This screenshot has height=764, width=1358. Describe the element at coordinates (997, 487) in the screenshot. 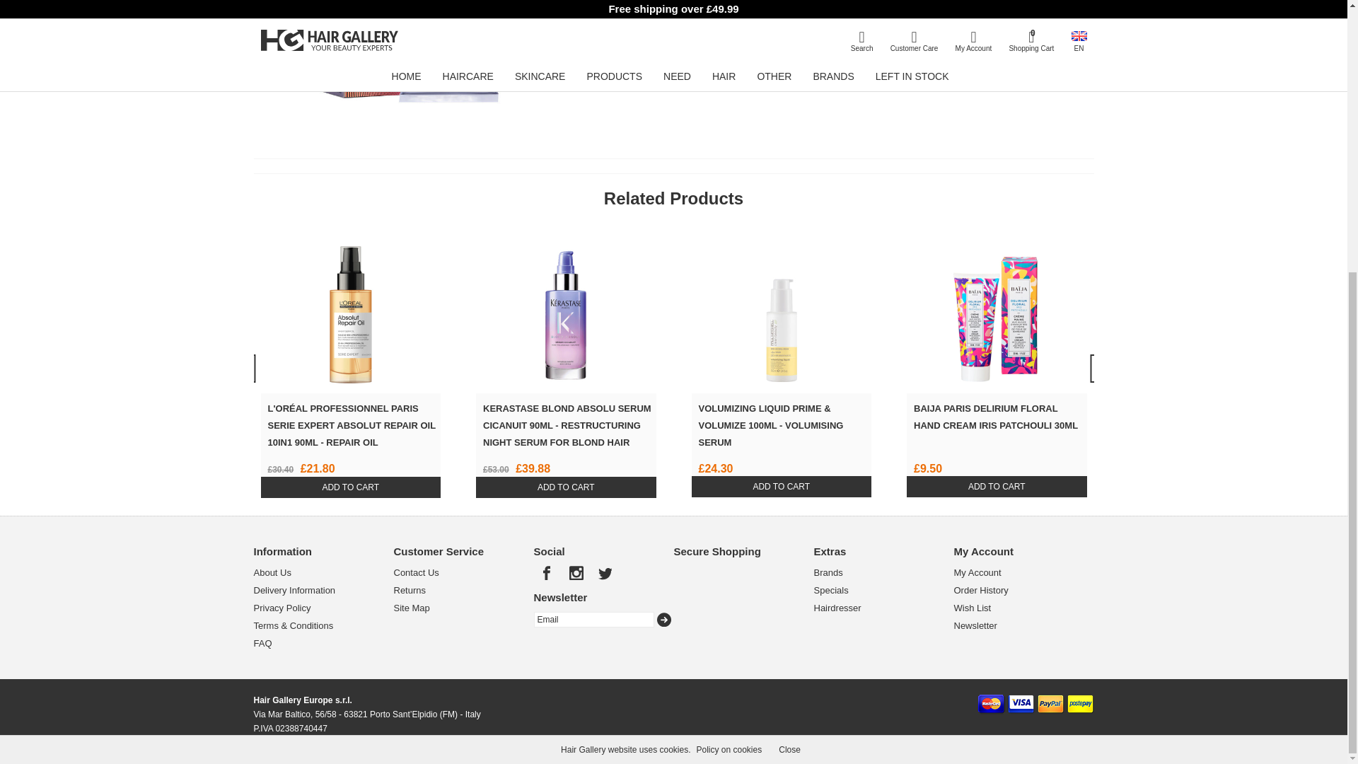

I see `Add to Cart` at that location.